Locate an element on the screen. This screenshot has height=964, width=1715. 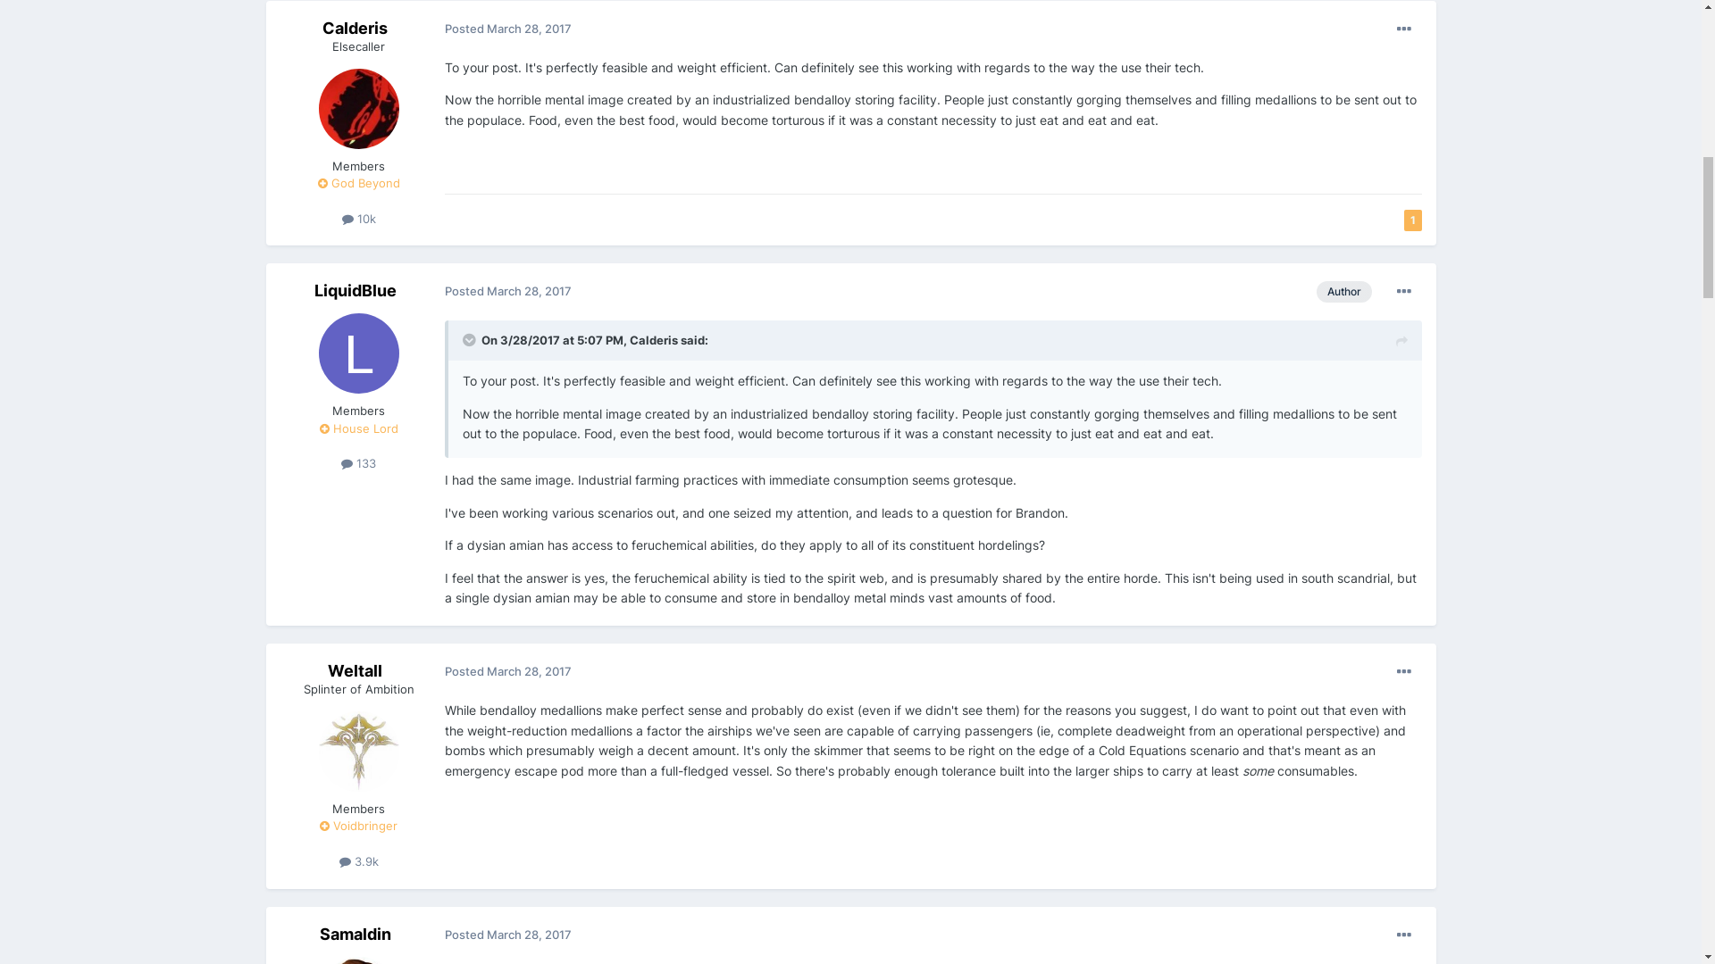
 Share is located at coordinates (1249, 478).